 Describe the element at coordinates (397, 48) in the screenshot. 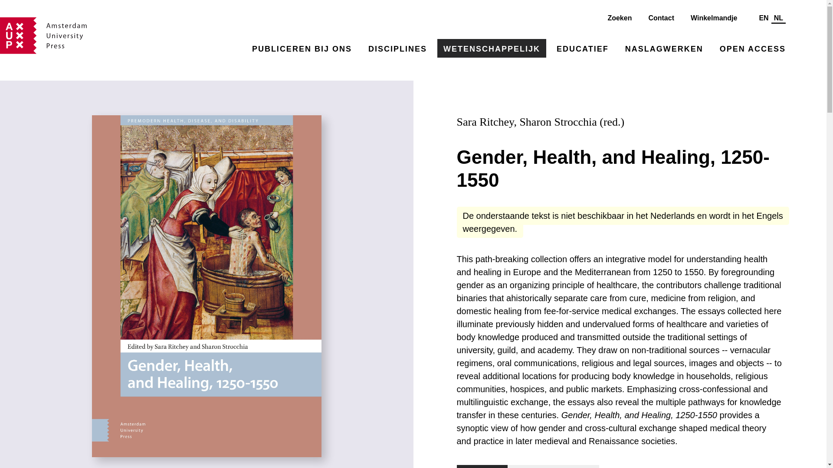

I see `DISCIPLINES` at that location.